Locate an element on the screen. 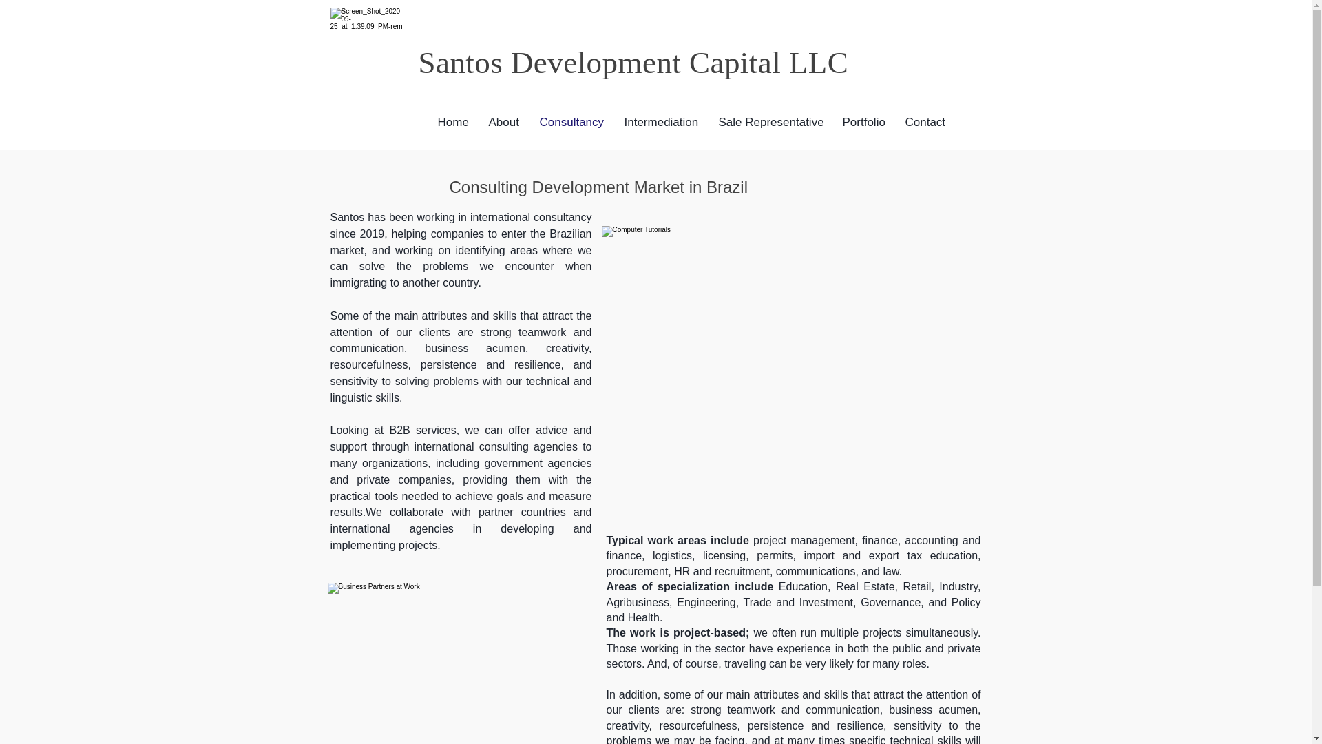 The width and height of the screenshot is (1322, 744). Portfolio is located at coordinates (863, 123).